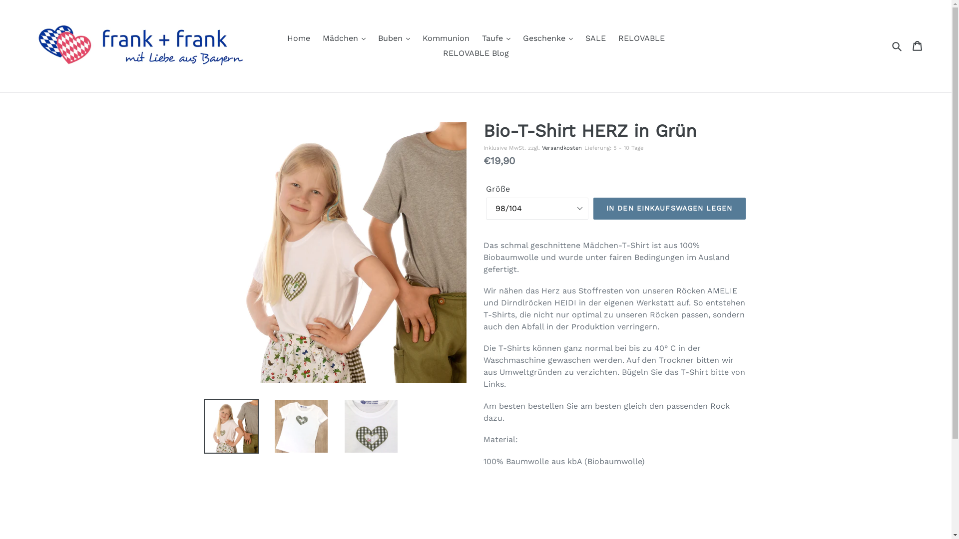 Image resolution: width=959 pixels, height=539 pixels. I want to click on RELOVABLE Blog, so click(476, 53).